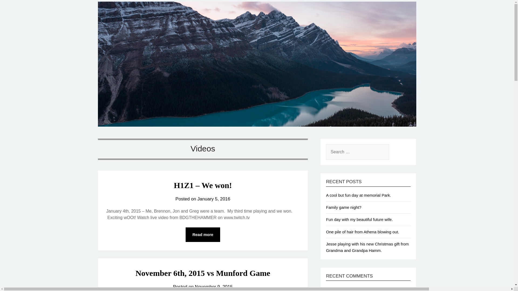 This screenshot has width=518, height=291. Describe the element at coordinates (362, 232) in the screenshot. I see `One pile of hair from Athena blowing out.` at that location.